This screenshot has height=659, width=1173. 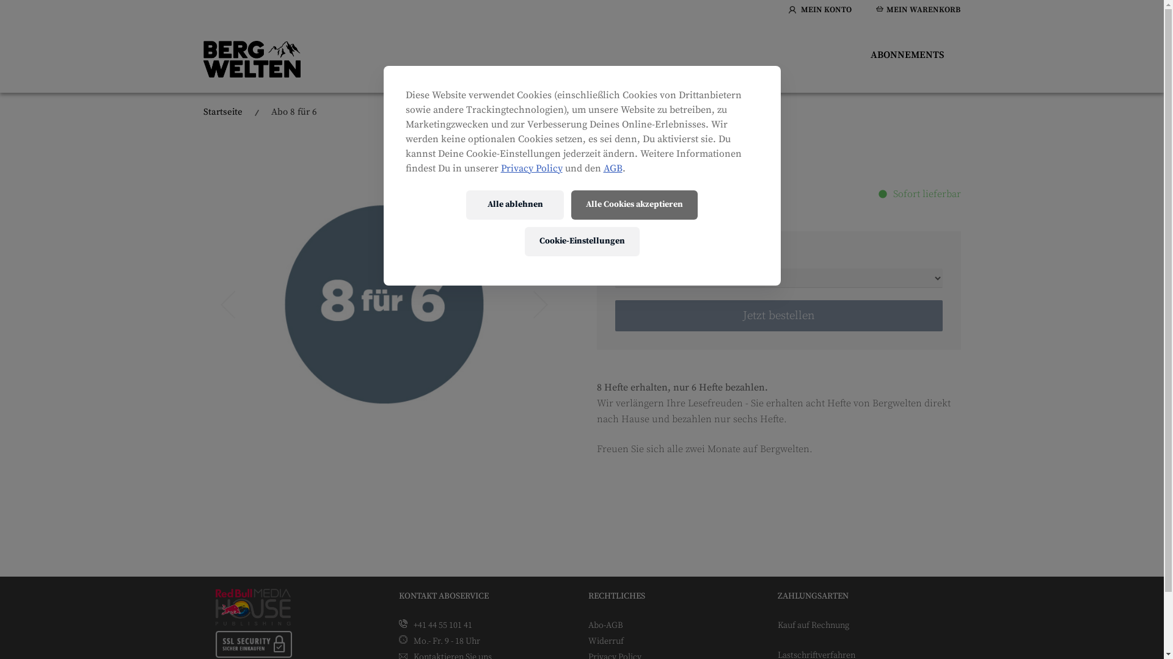 What do you see at coordinates (820, 11) in the screenshot?
I see `MEIN KONTO` at bounding box center [820, 11].